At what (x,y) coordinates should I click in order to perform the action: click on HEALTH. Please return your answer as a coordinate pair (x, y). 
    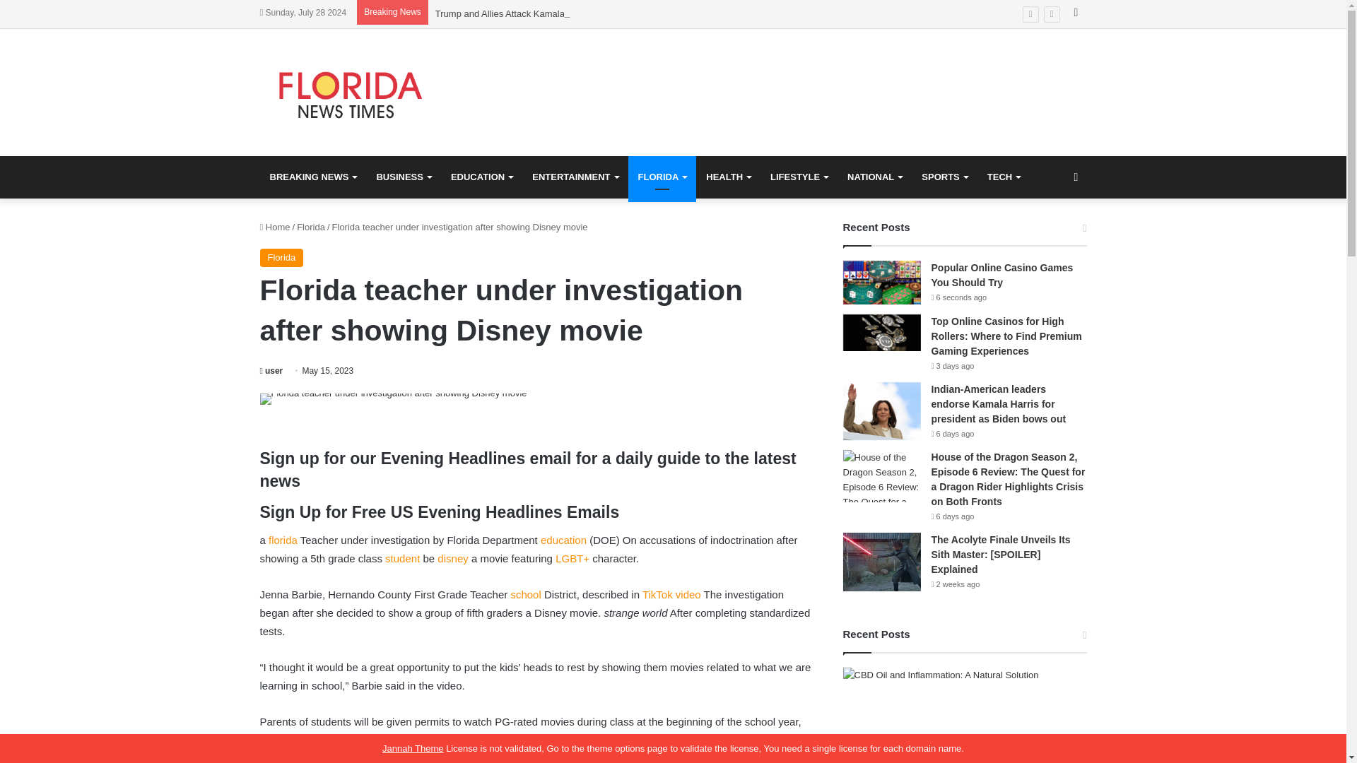
    Looking at the image, I should click on (728, 177).